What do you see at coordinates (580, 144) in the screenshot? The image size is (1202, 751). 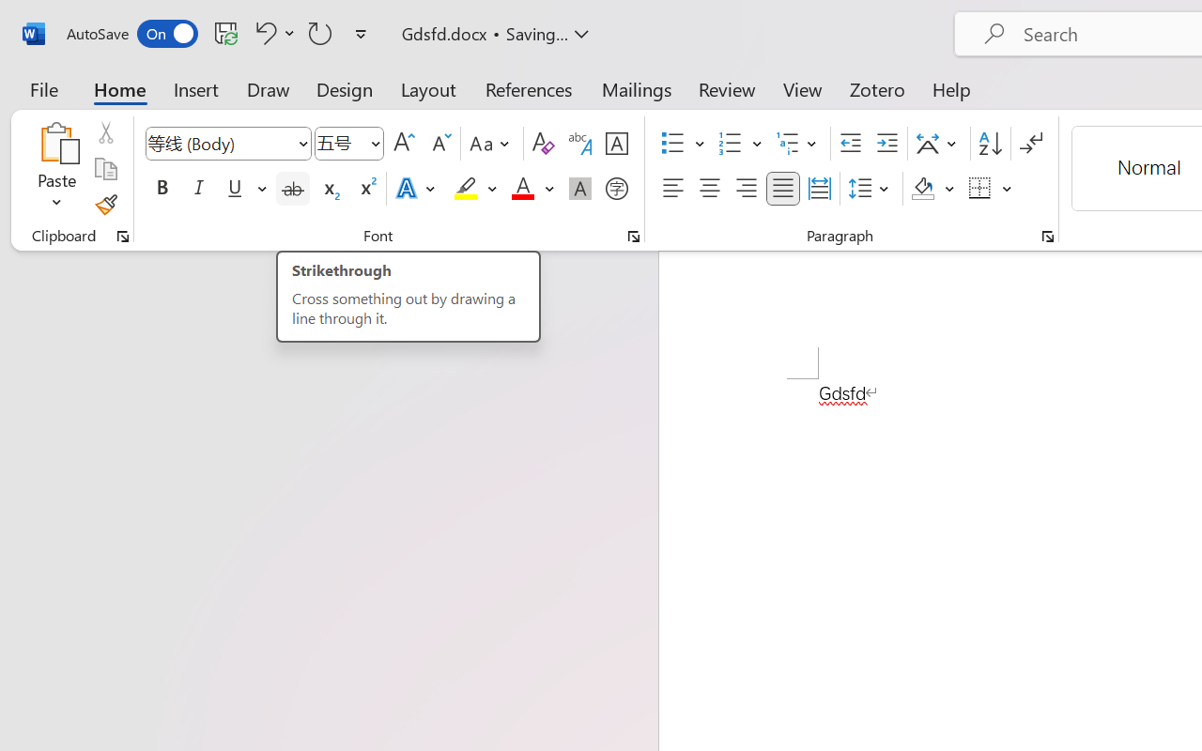 I see `Phonetic Guide...` at bounding box center [580, 144].